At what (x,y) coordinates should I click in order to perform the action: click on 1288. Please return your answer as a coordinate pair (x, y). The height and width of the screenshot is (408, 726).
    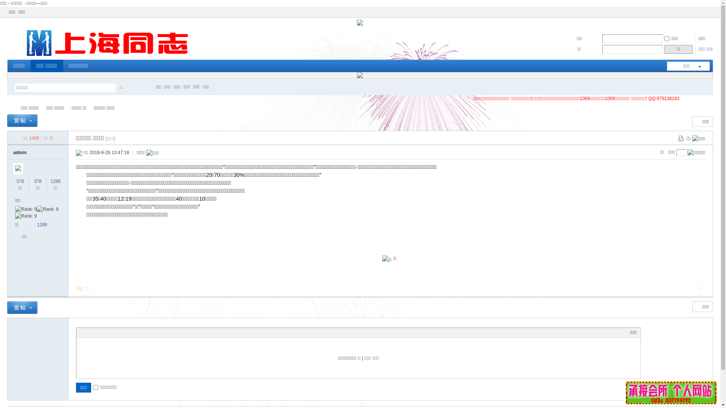
    Looking at the image, I should click on (56, 181).